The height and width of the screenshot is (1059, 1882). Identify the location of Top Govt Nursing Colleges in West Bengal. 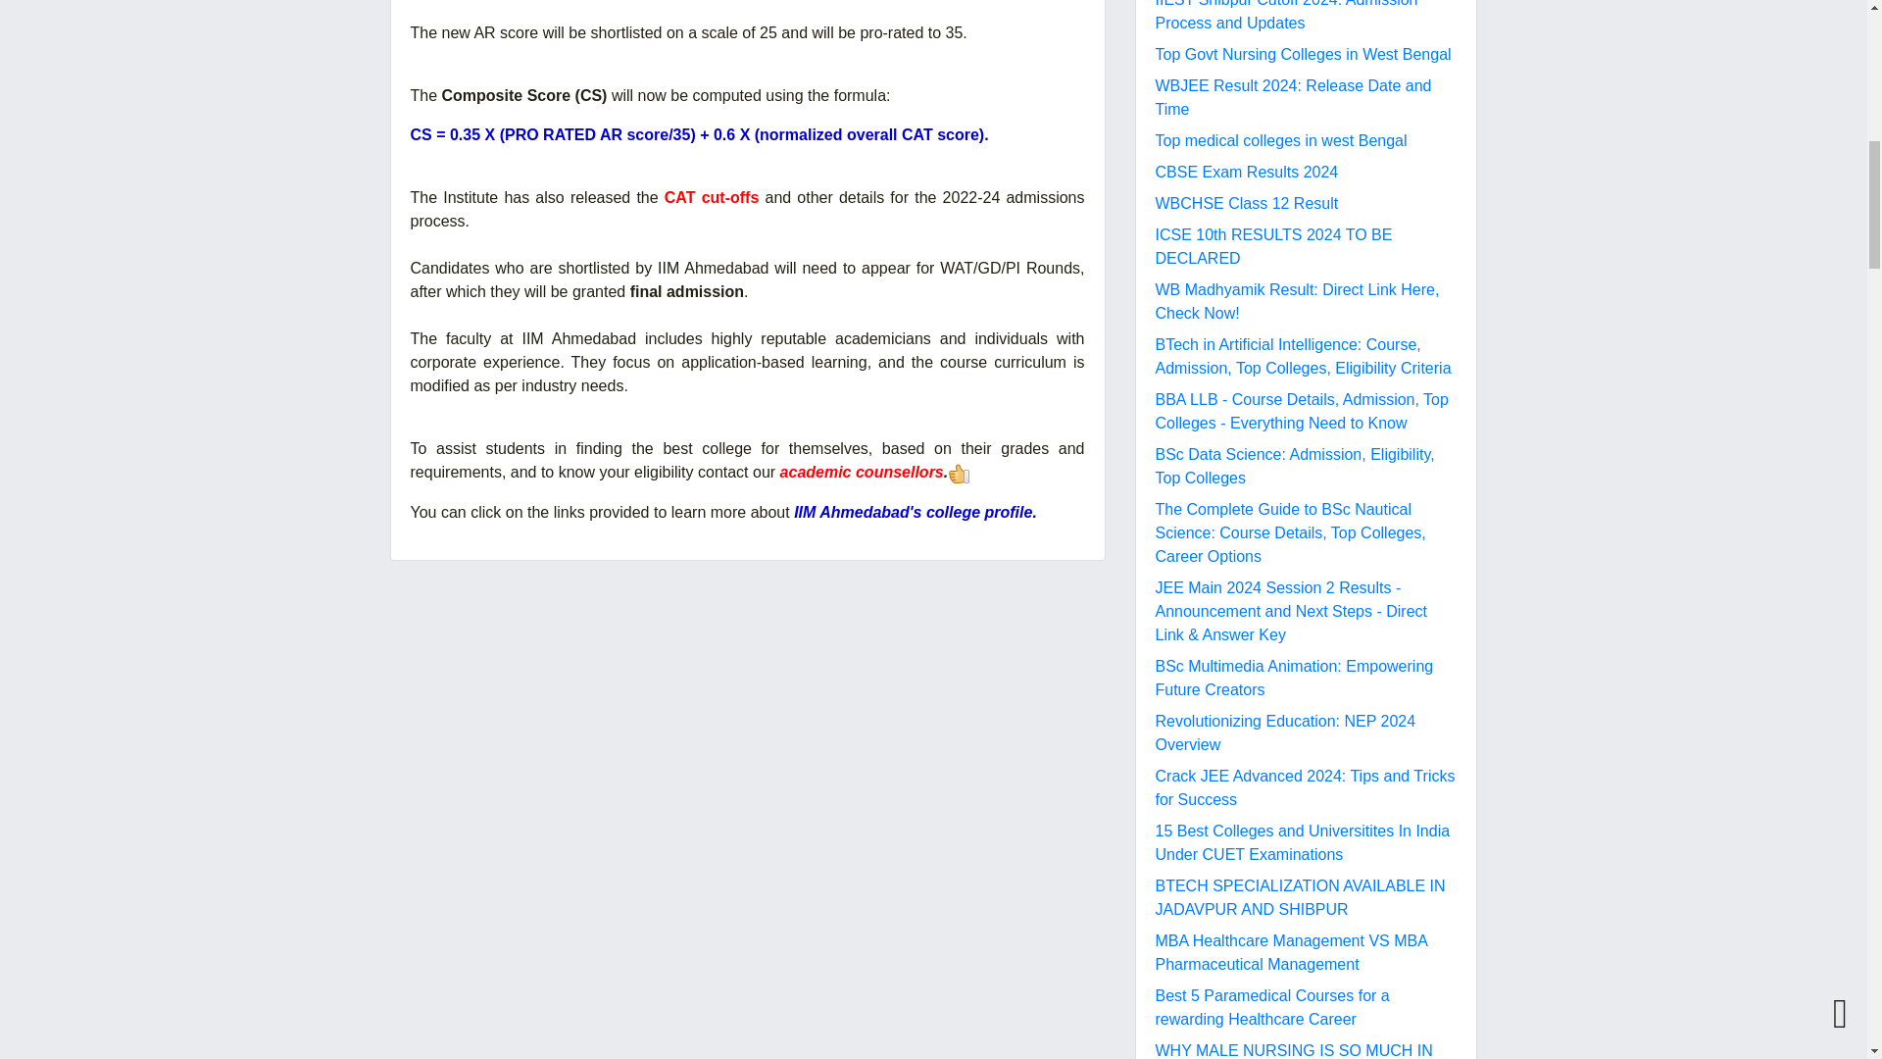
(1303, 54).